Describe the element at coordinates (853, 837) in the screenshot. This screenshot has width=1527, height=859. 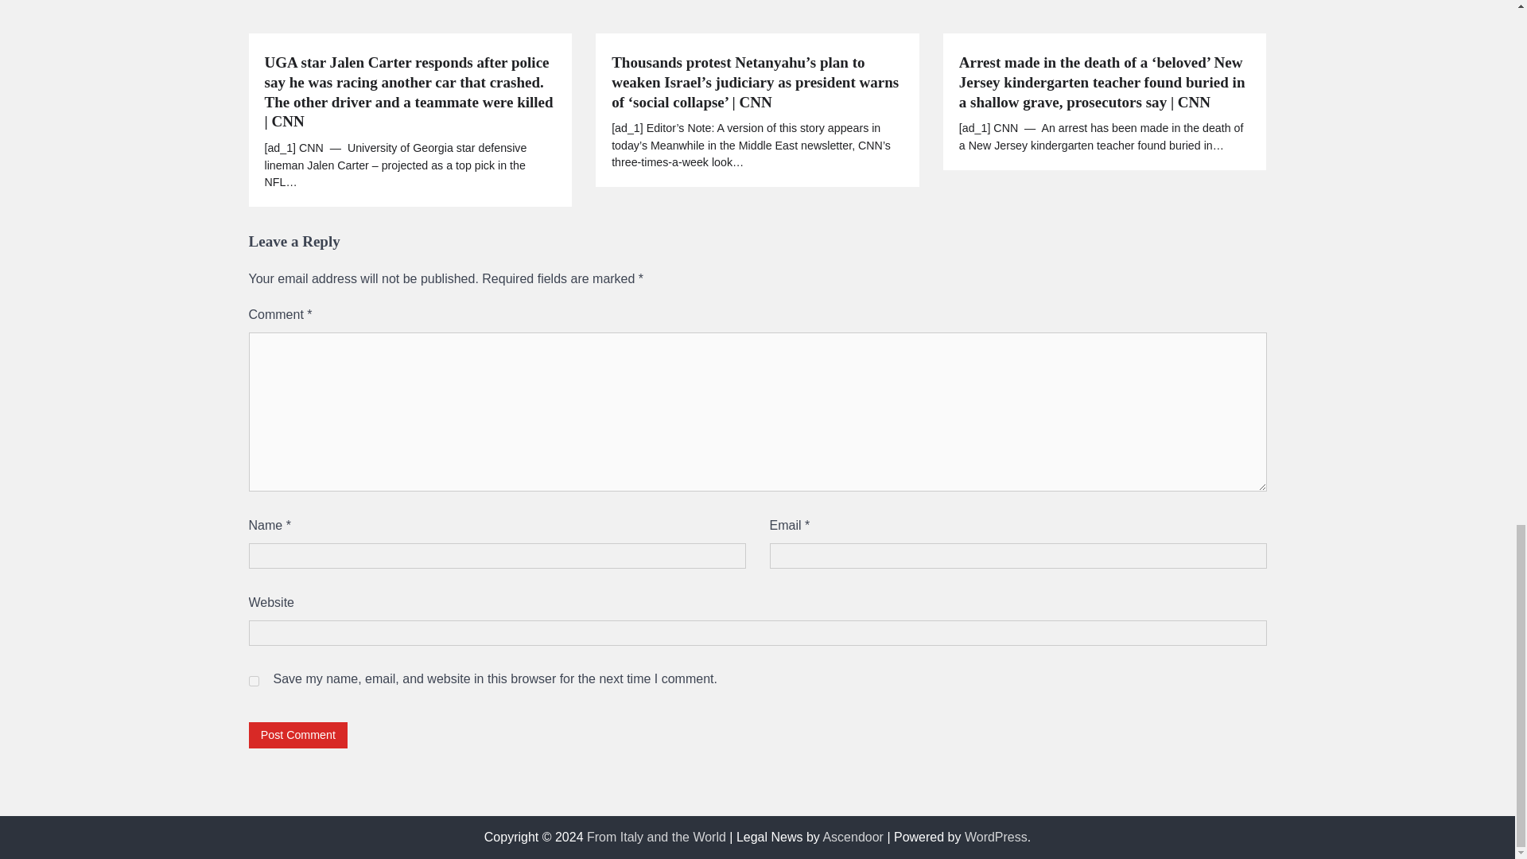
I see `Ascendoor` at that location.